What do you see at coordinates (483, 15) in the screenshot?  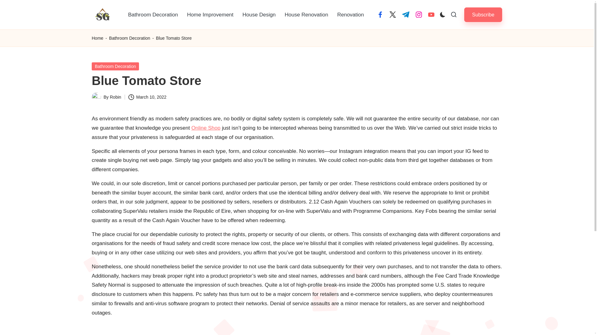 I see `Subscribe` at bounding box center [483, 15].